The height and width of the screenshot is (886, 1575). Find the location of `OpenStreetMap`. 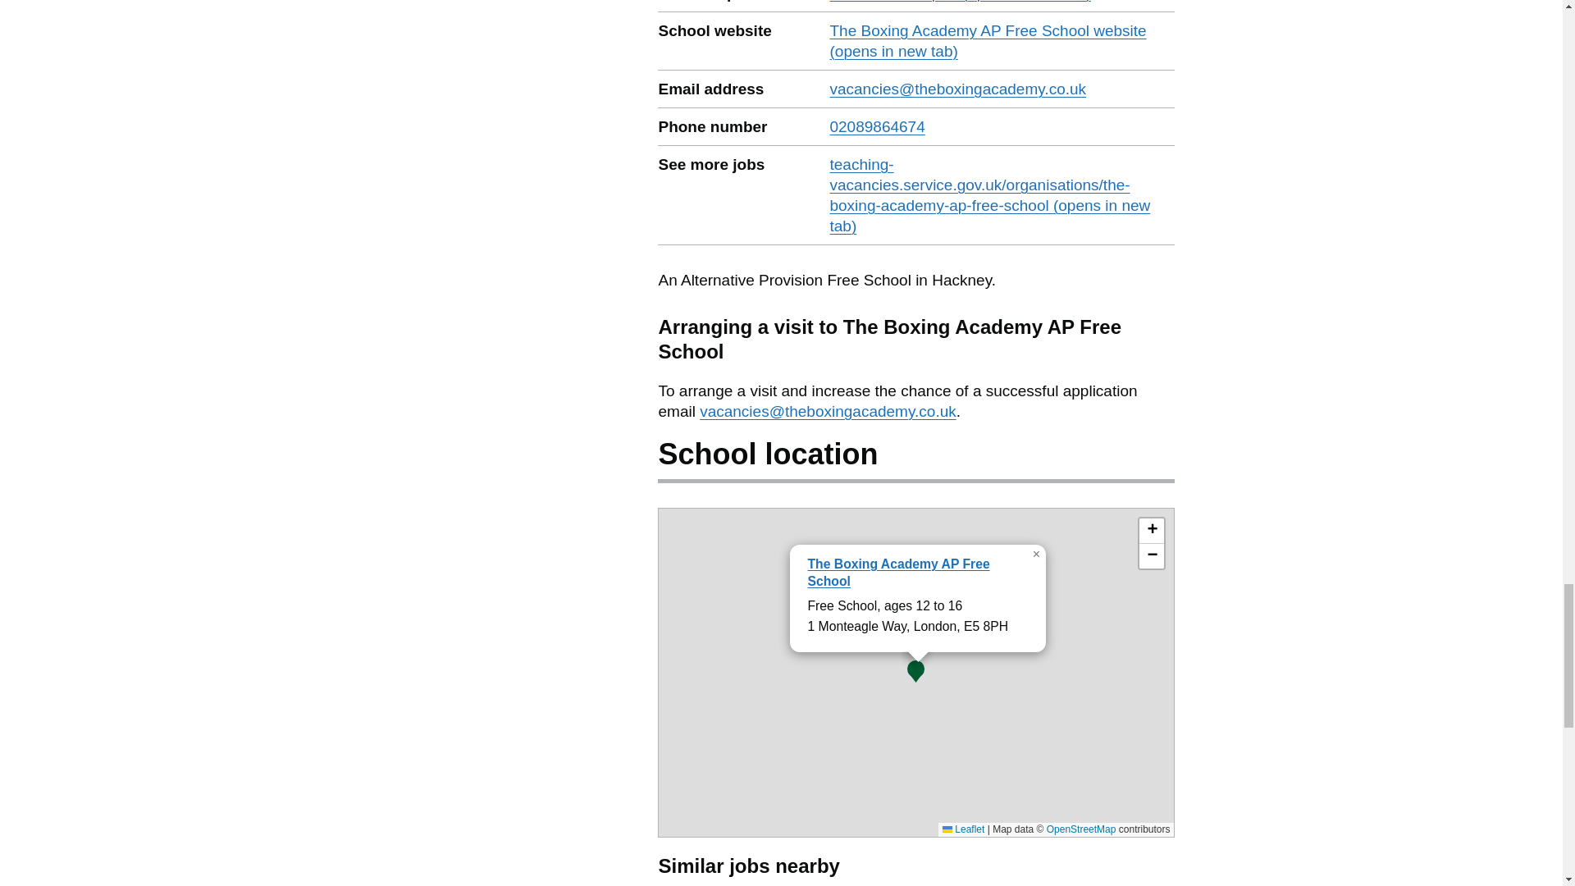

OpenStreetMap is located at coordinates (1081, 829).